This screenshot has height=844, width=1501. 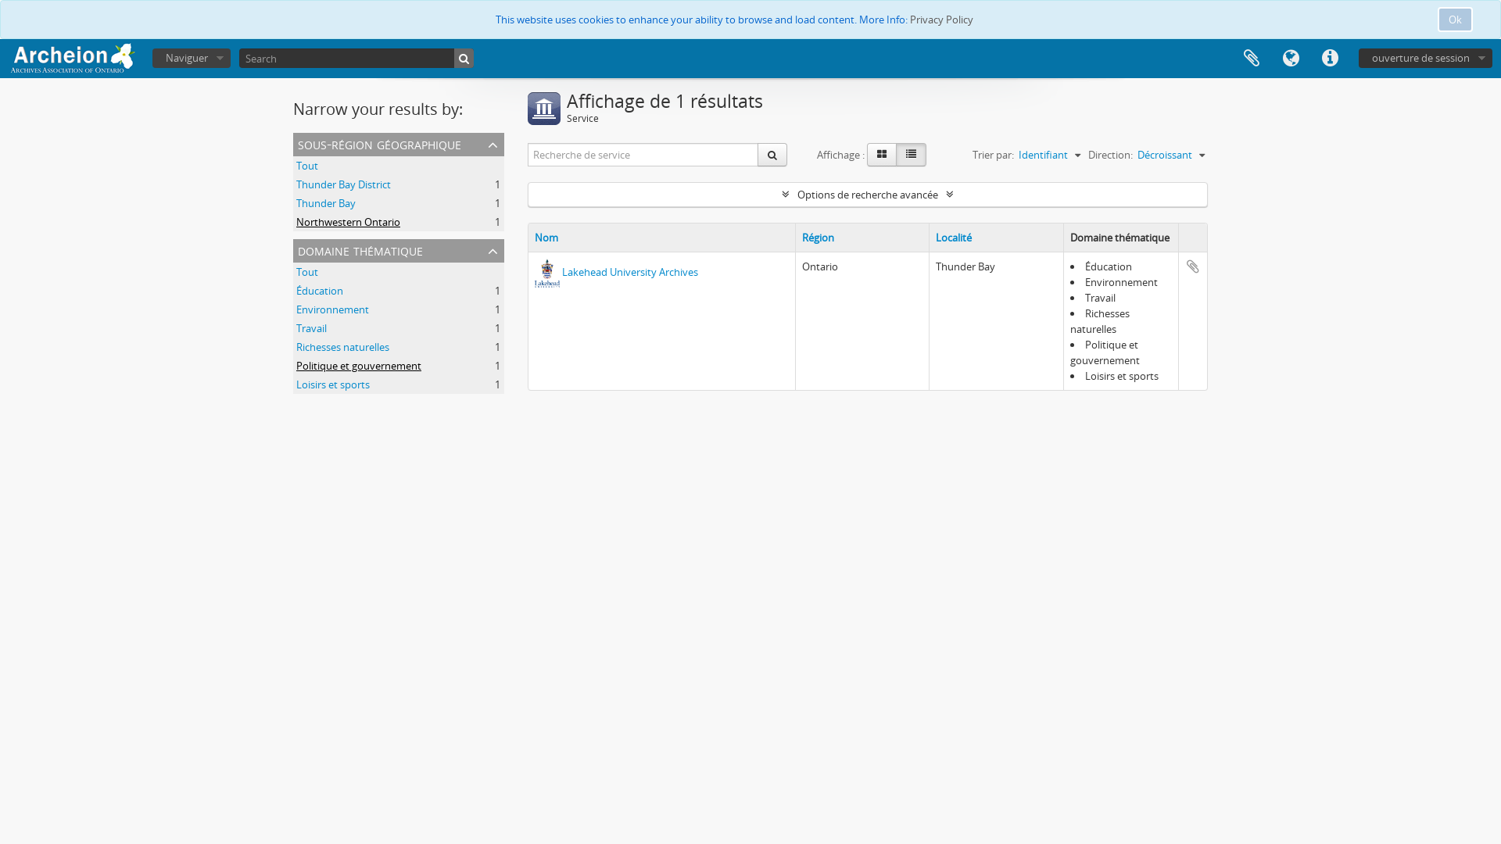 I want to click on Politique et gouvernement, so click(x=359, y=366).